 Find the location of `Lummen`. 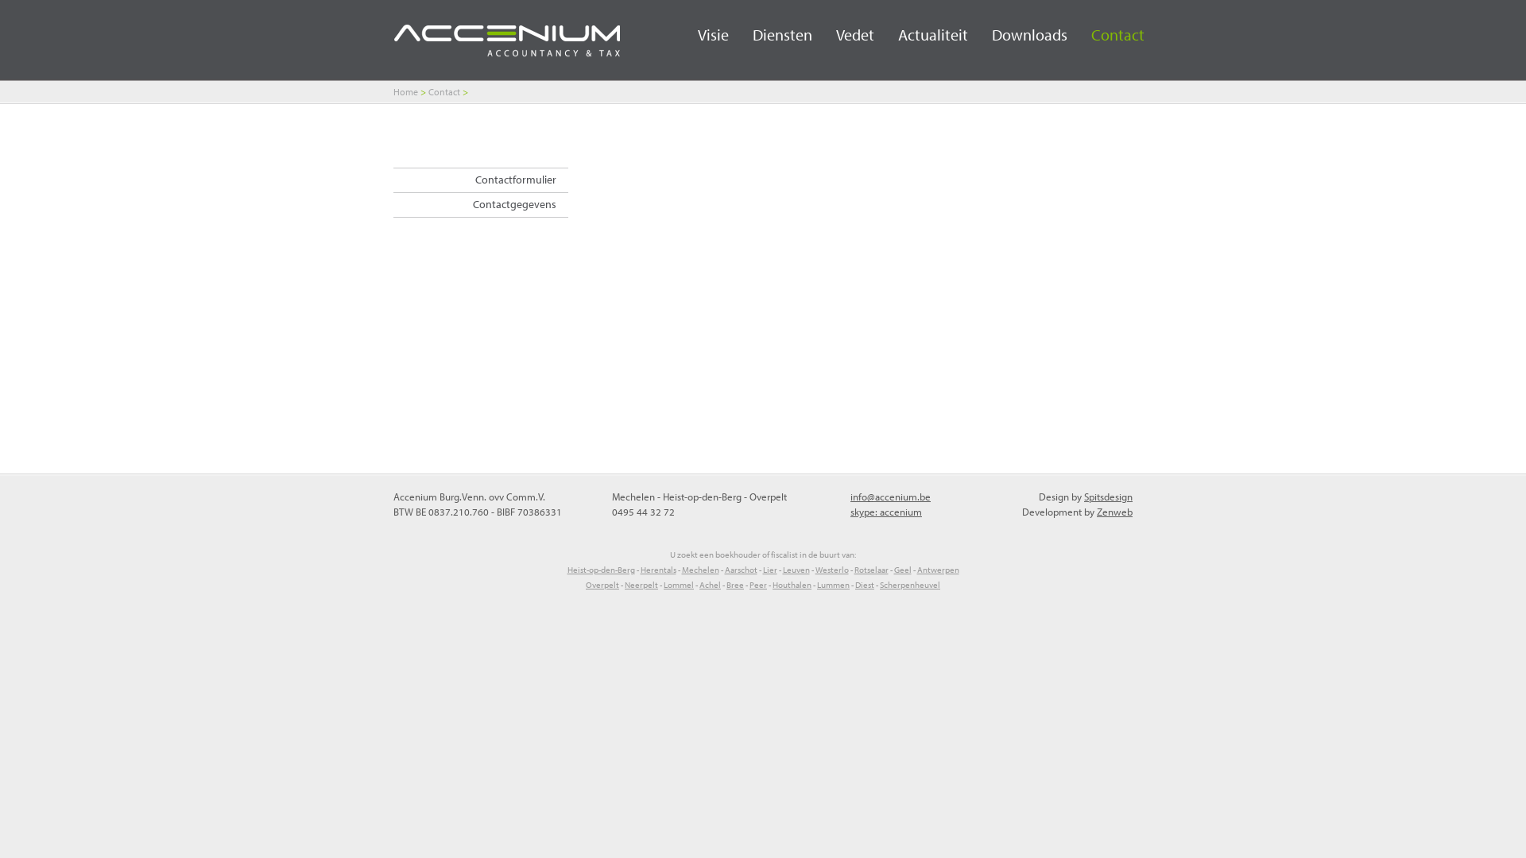

Lummen is located at coordinates (833, 585).